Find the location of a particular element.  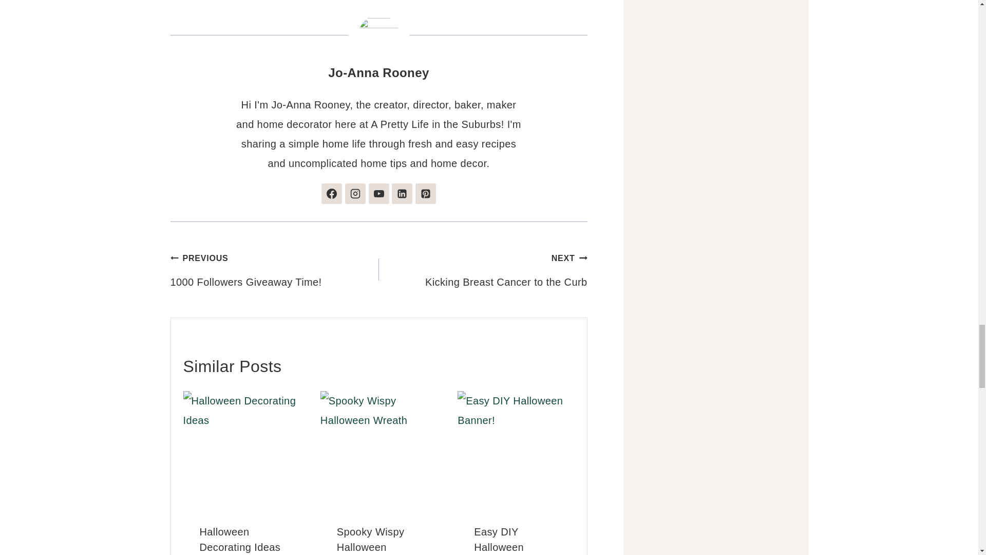

Follow Jo-Anna Rooney on Youtube is located at coordinates (379, 194).